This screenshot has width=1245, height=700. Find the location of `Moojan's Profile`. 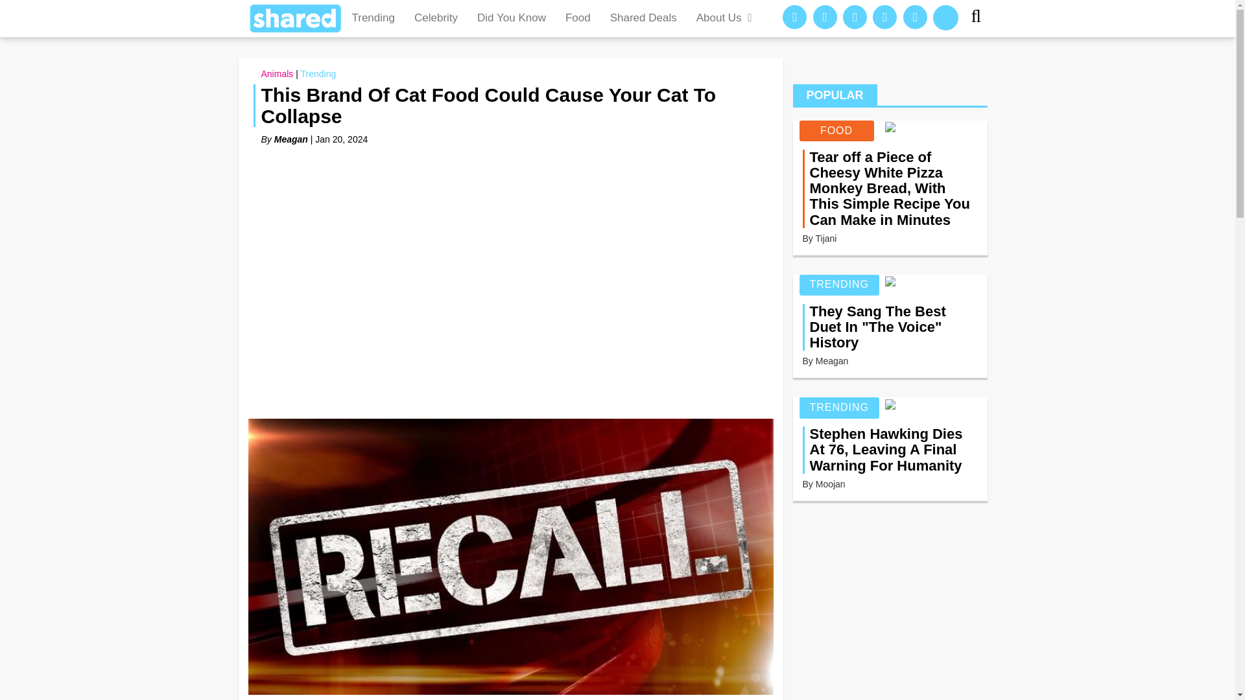

Moojan's Profile is located at coordinates (830, 484).